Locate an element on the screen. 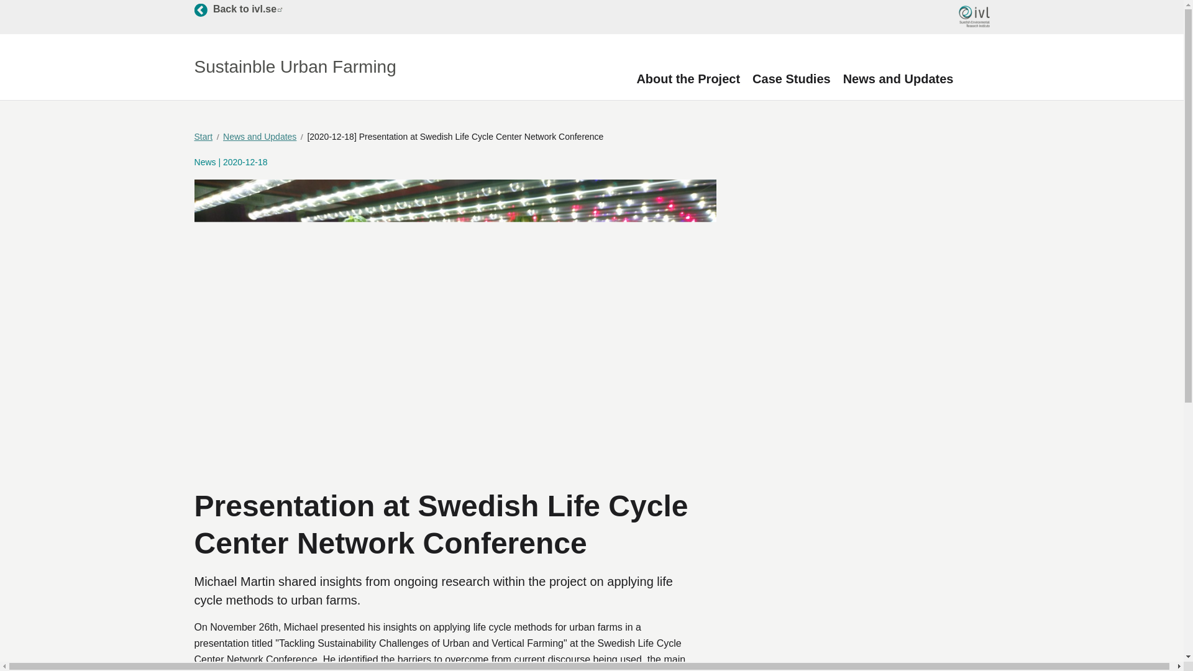 This screenshot has width=1193, height=671. Start is located at coordinates (898, 78).